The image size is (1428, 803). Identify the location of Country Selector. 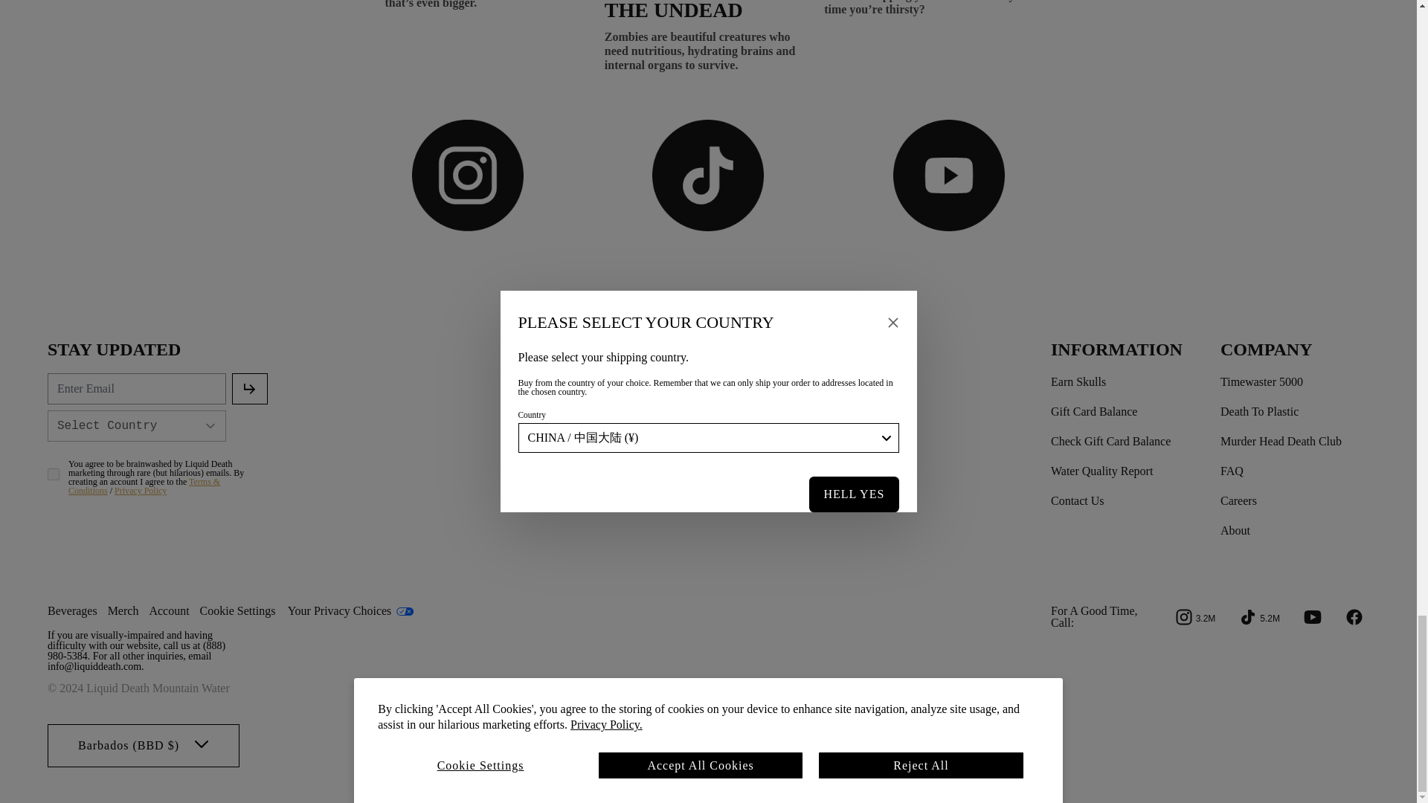
(136, 425).